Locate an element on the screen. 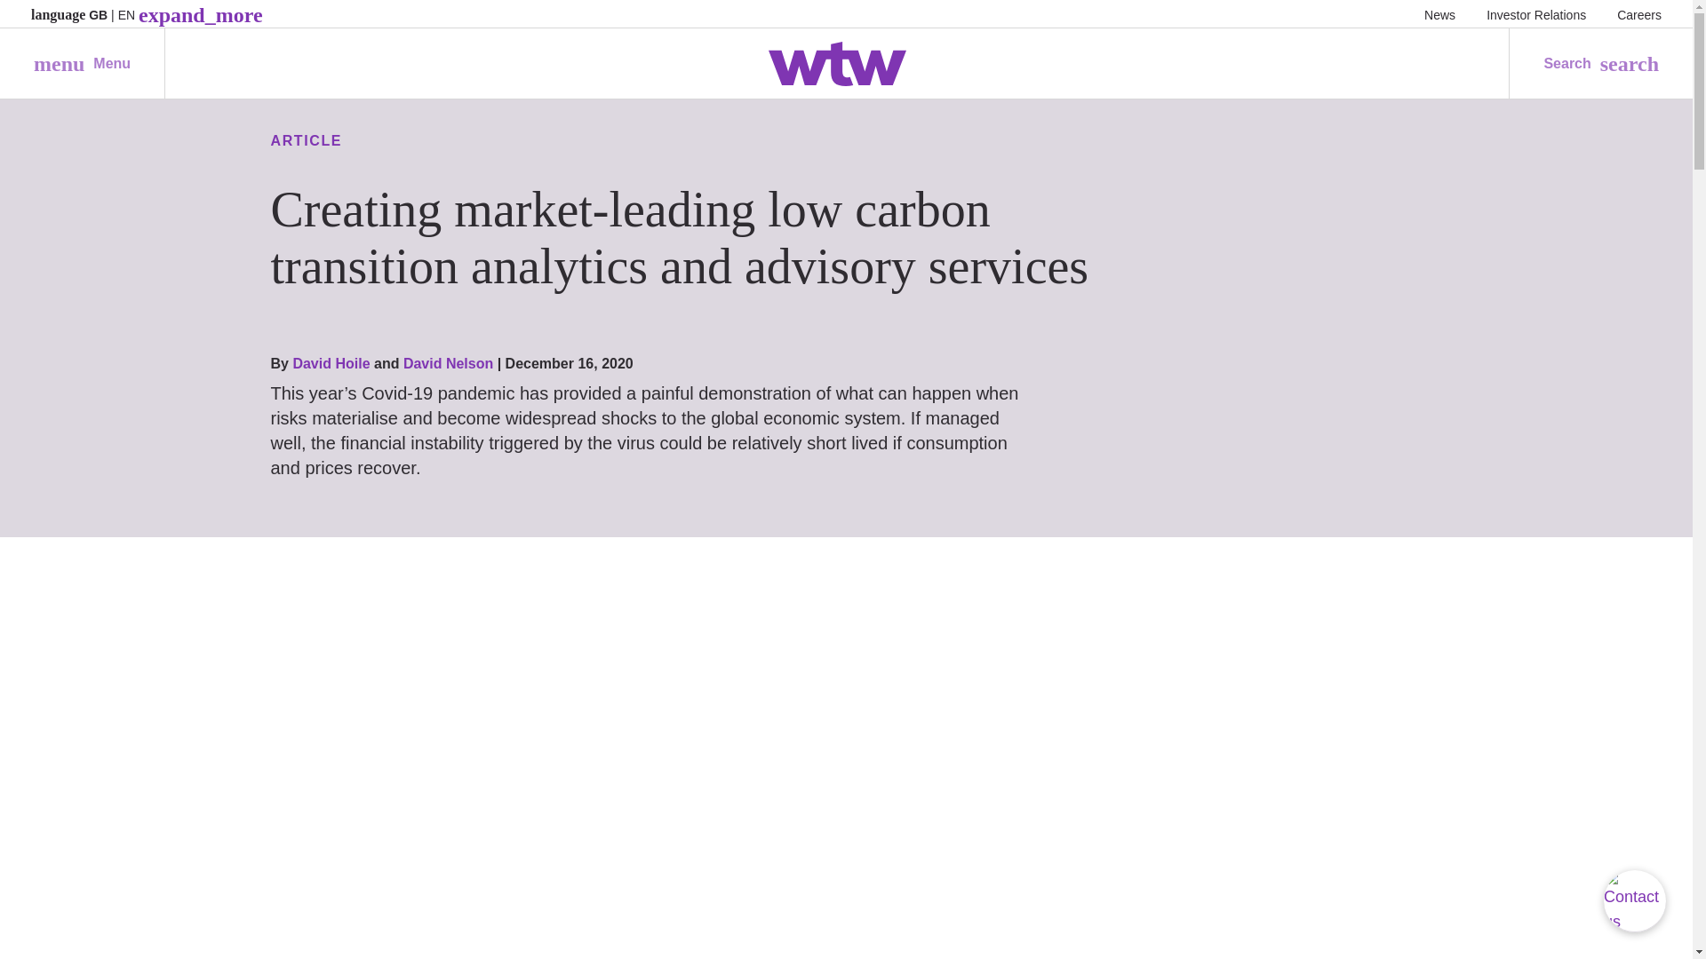  Investor Relations is located at coordinates (82, 64).